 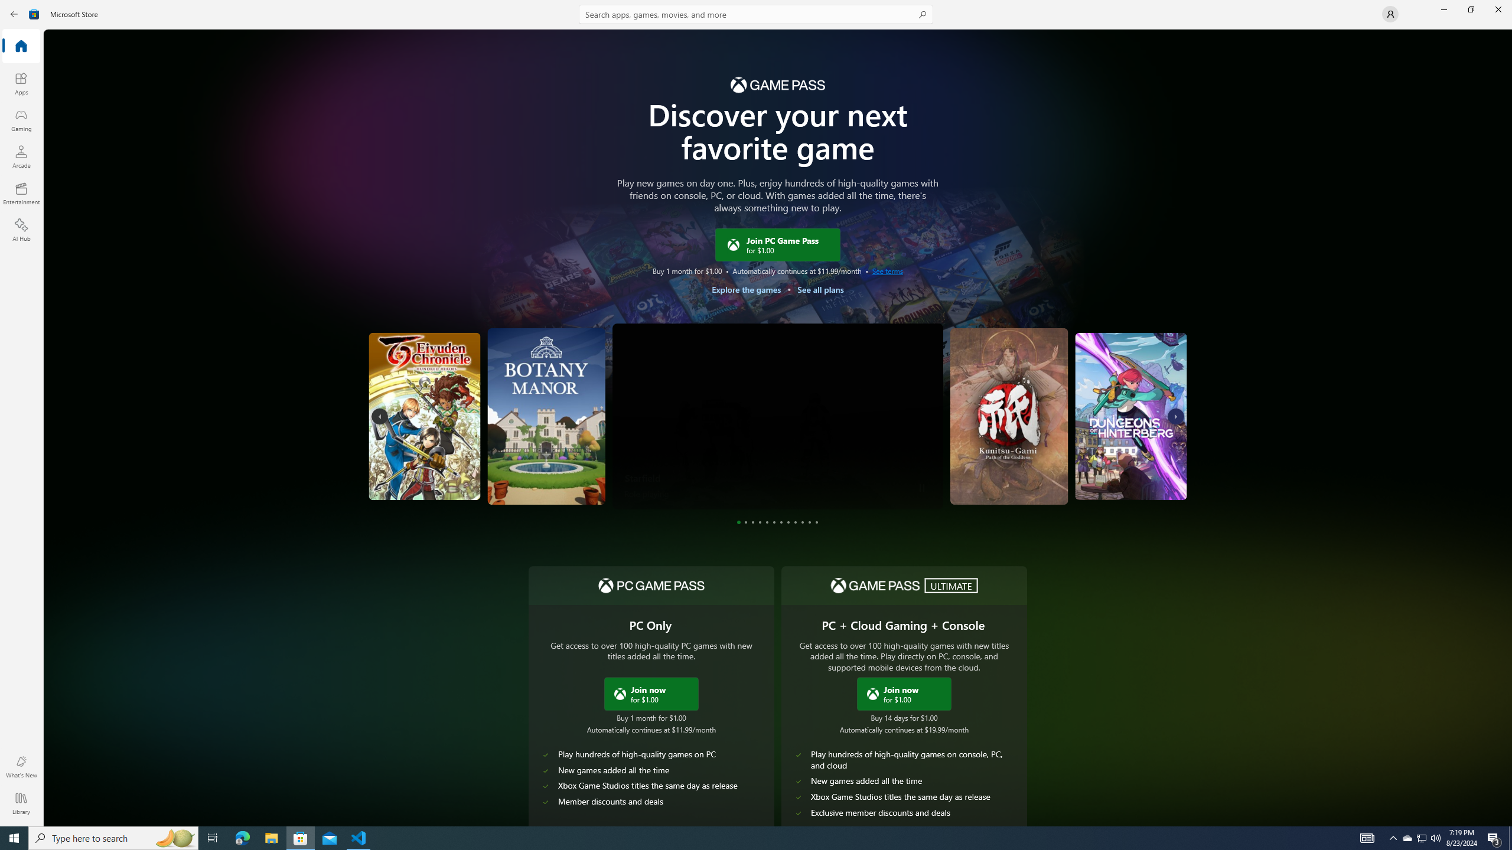 What do you see at coordinates (1084, 416) in the screenshot?
I see `Dungeons Of Hinterberg` at bounding box center [1084, 416].